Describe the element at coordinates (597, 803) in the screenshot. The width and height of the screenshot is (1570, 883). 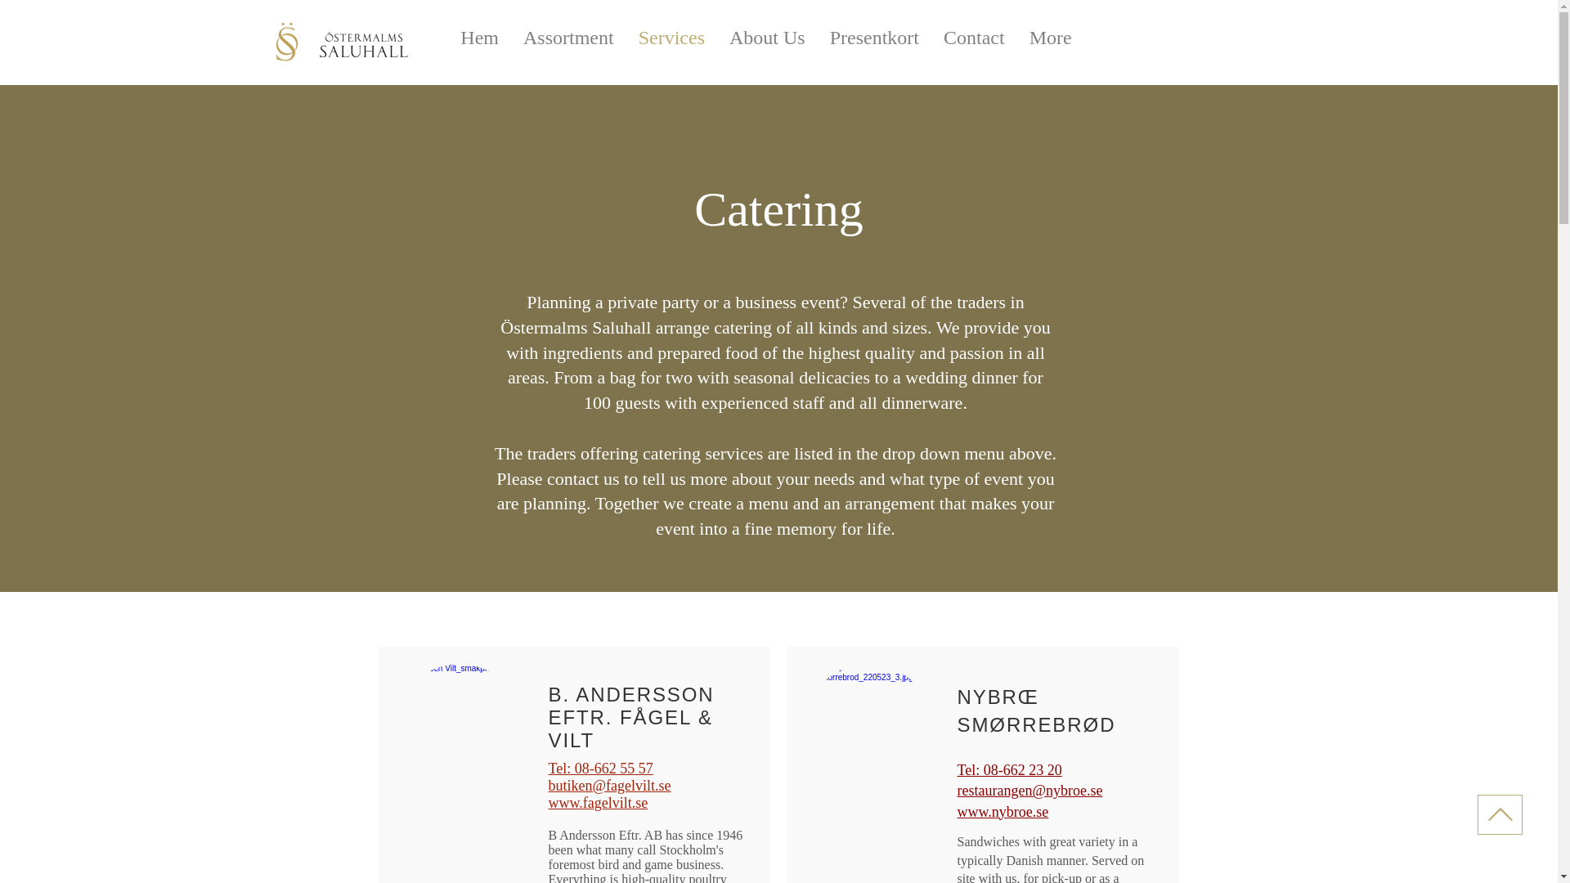
I see `www.fagelvilt.se` at that location.